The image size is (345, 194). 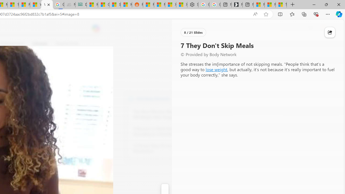 I want to click on DITOGAMES AG Imprint, so click(x=81, y=5).